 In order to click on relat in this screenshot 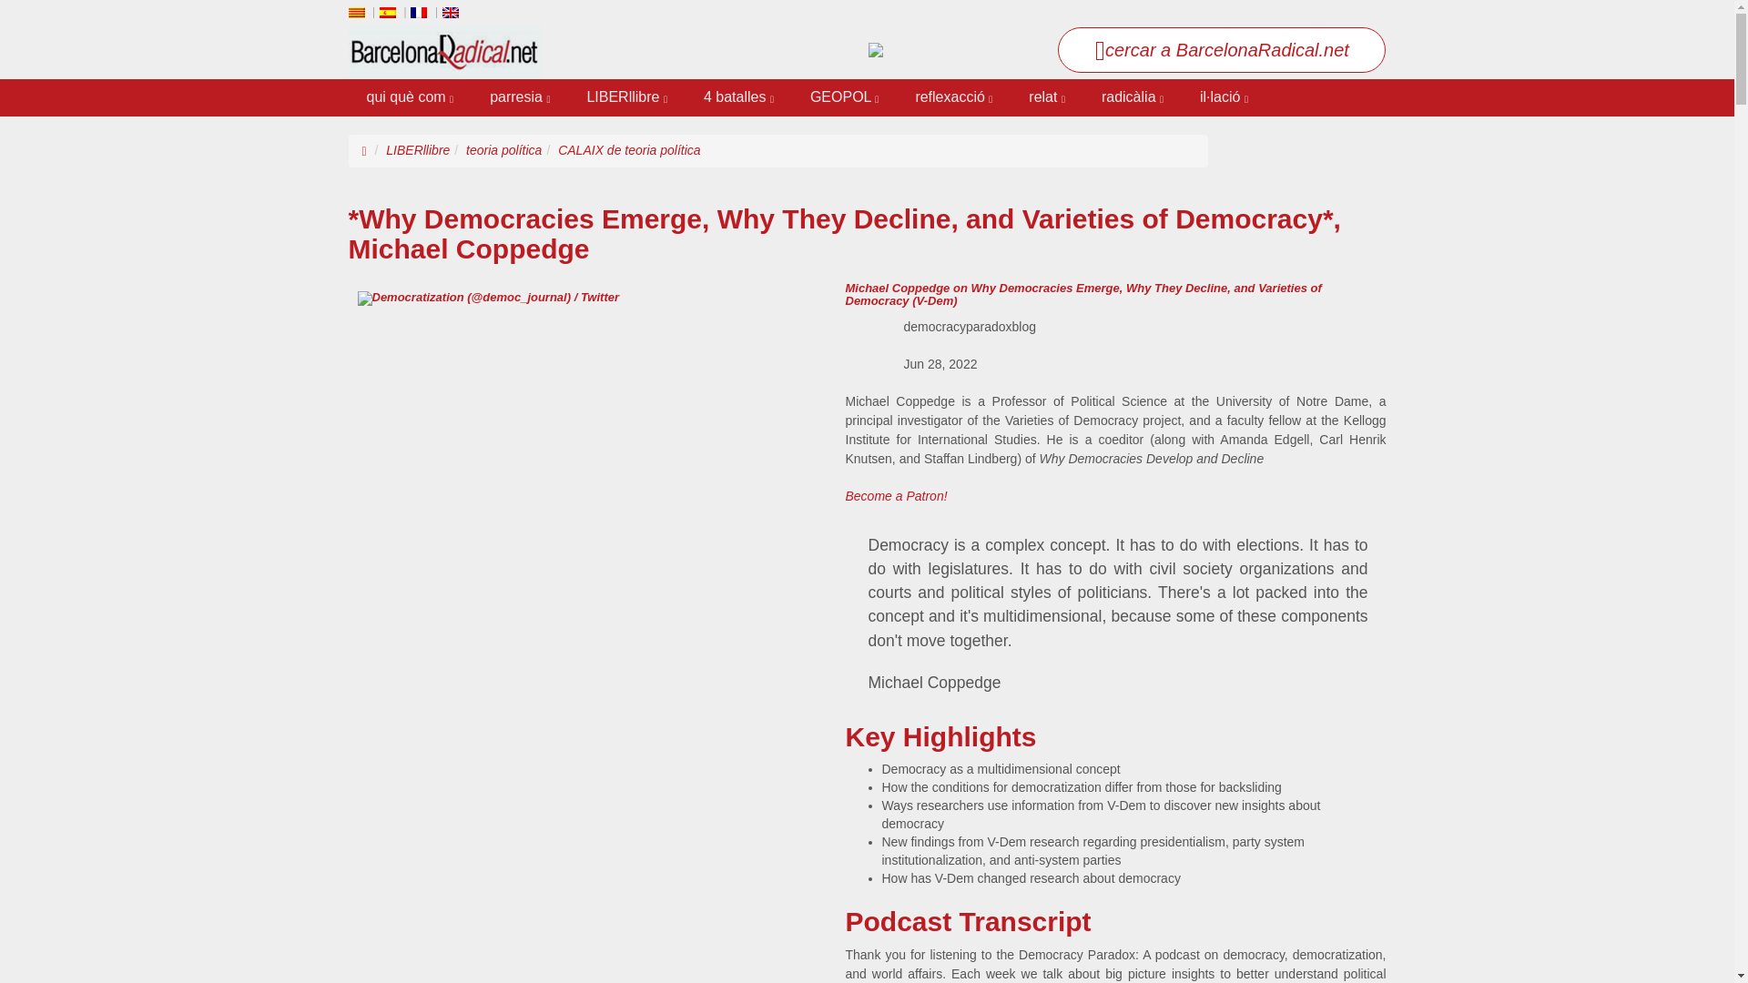, I will do `click(1047, 98)`.